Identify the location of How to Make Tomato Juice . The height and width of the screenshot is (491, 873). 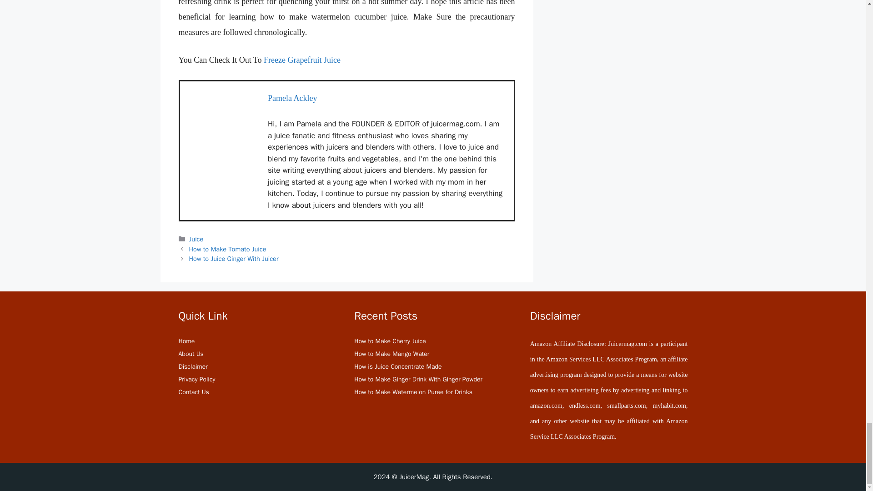
(228, 249).